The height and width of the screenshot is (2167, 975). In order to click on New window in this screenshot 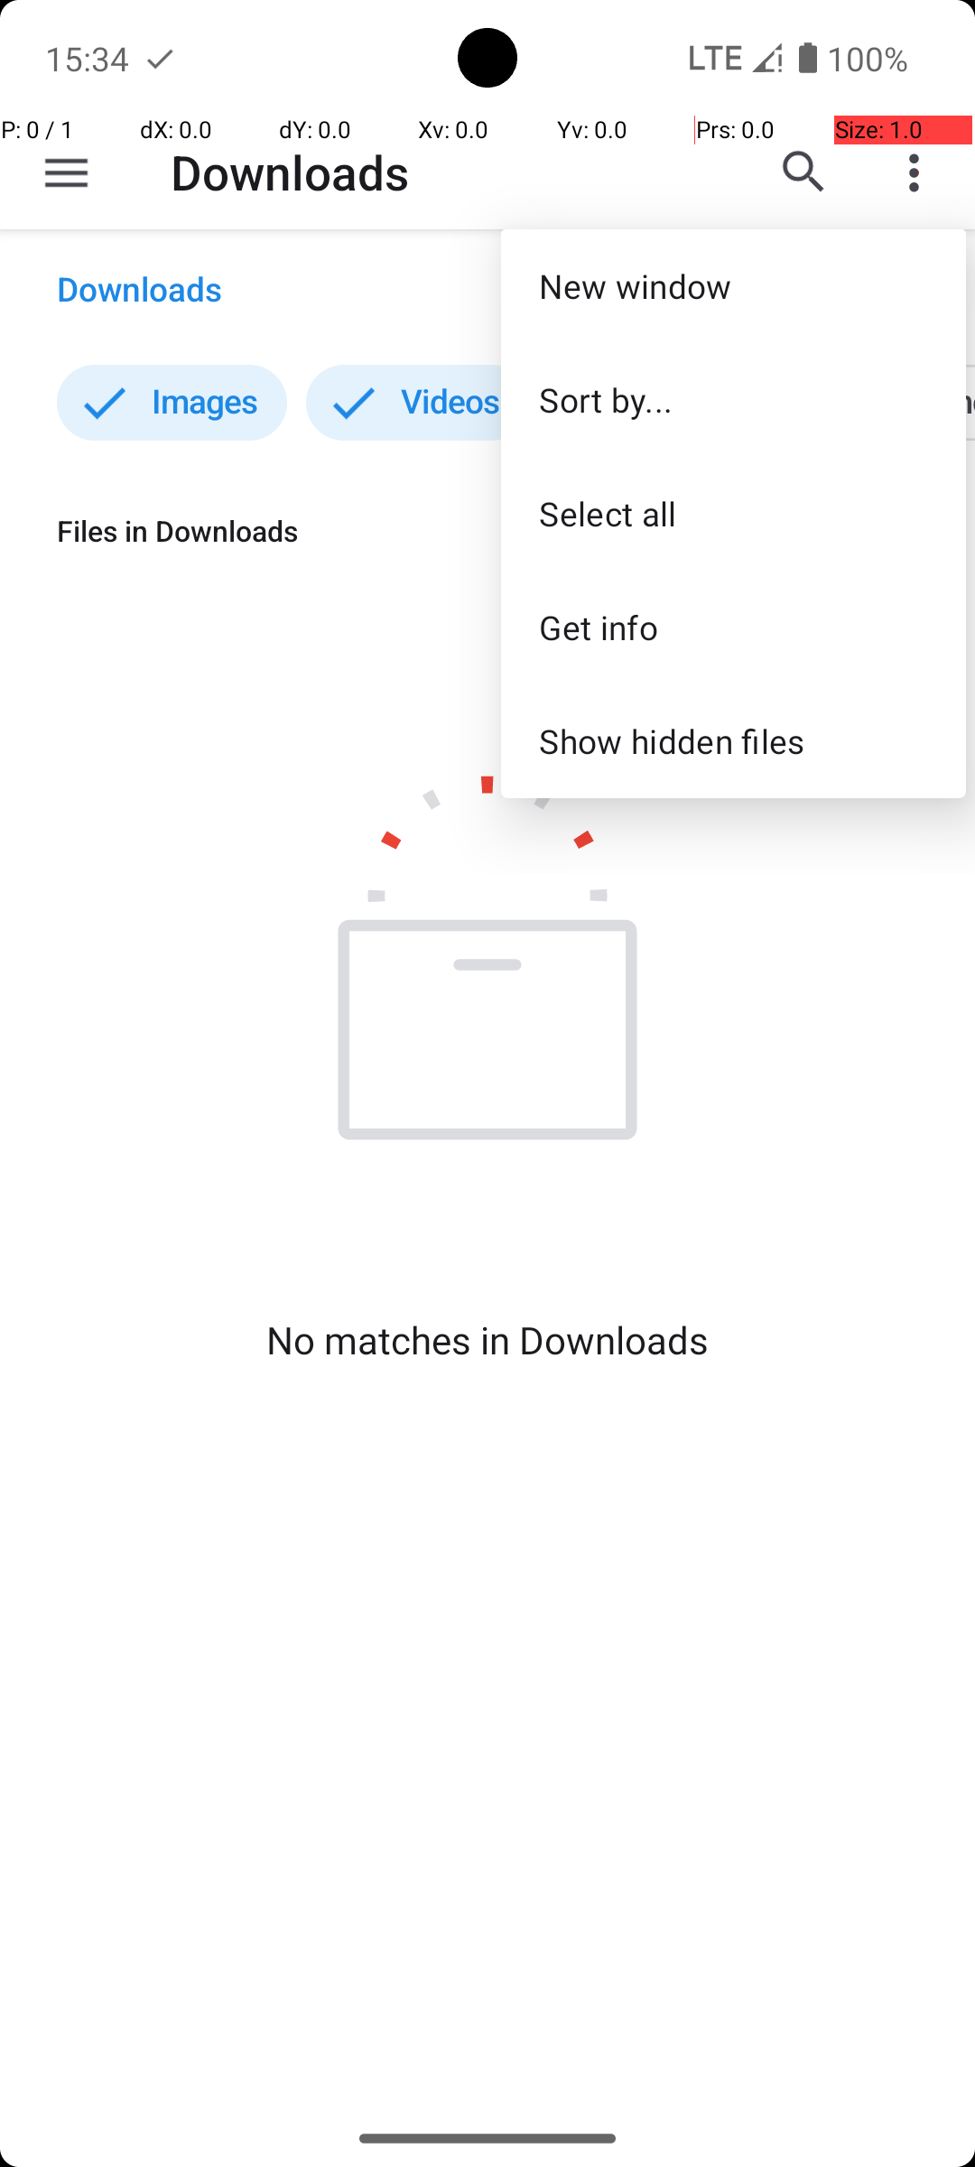, I will do `click(733, 285)`.